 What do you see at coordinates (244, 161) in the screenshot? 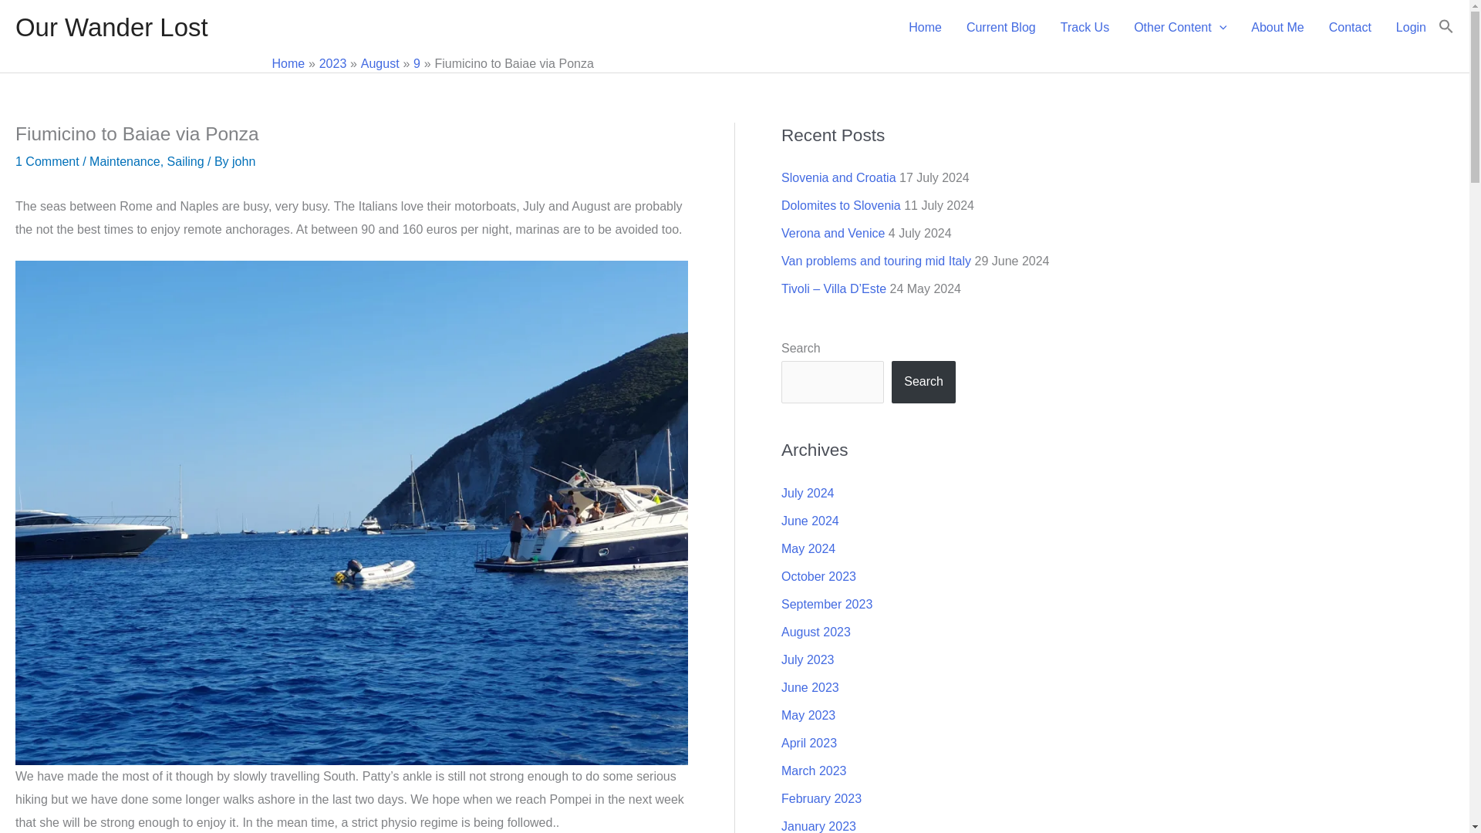
I see `john` at bounding box center [244, 161].